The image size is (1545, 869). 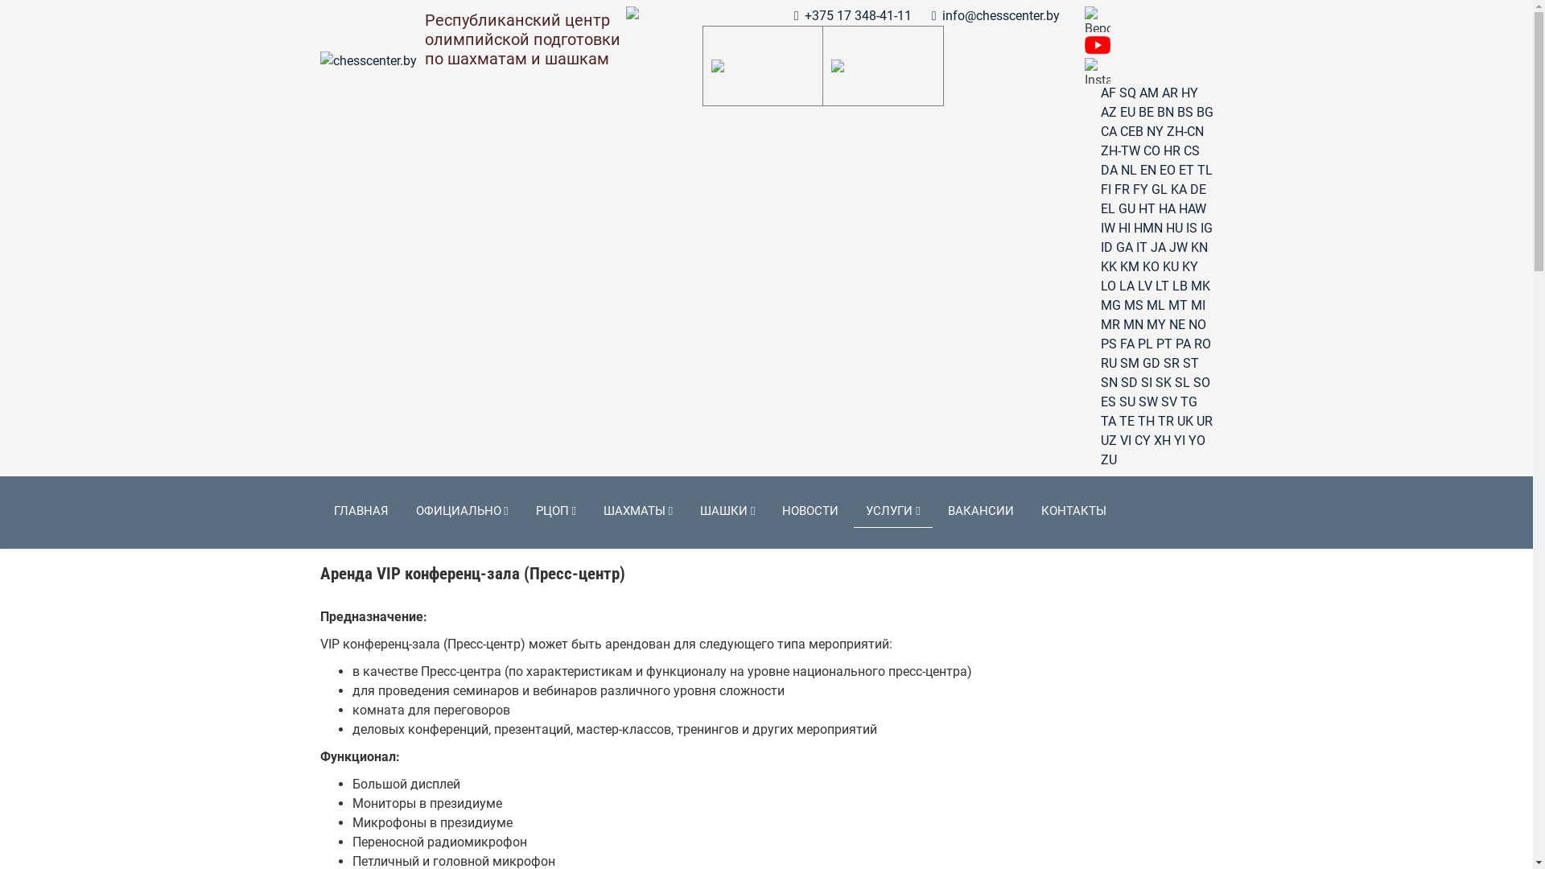 I want to click on HAW, so click(x=1192, y=209).